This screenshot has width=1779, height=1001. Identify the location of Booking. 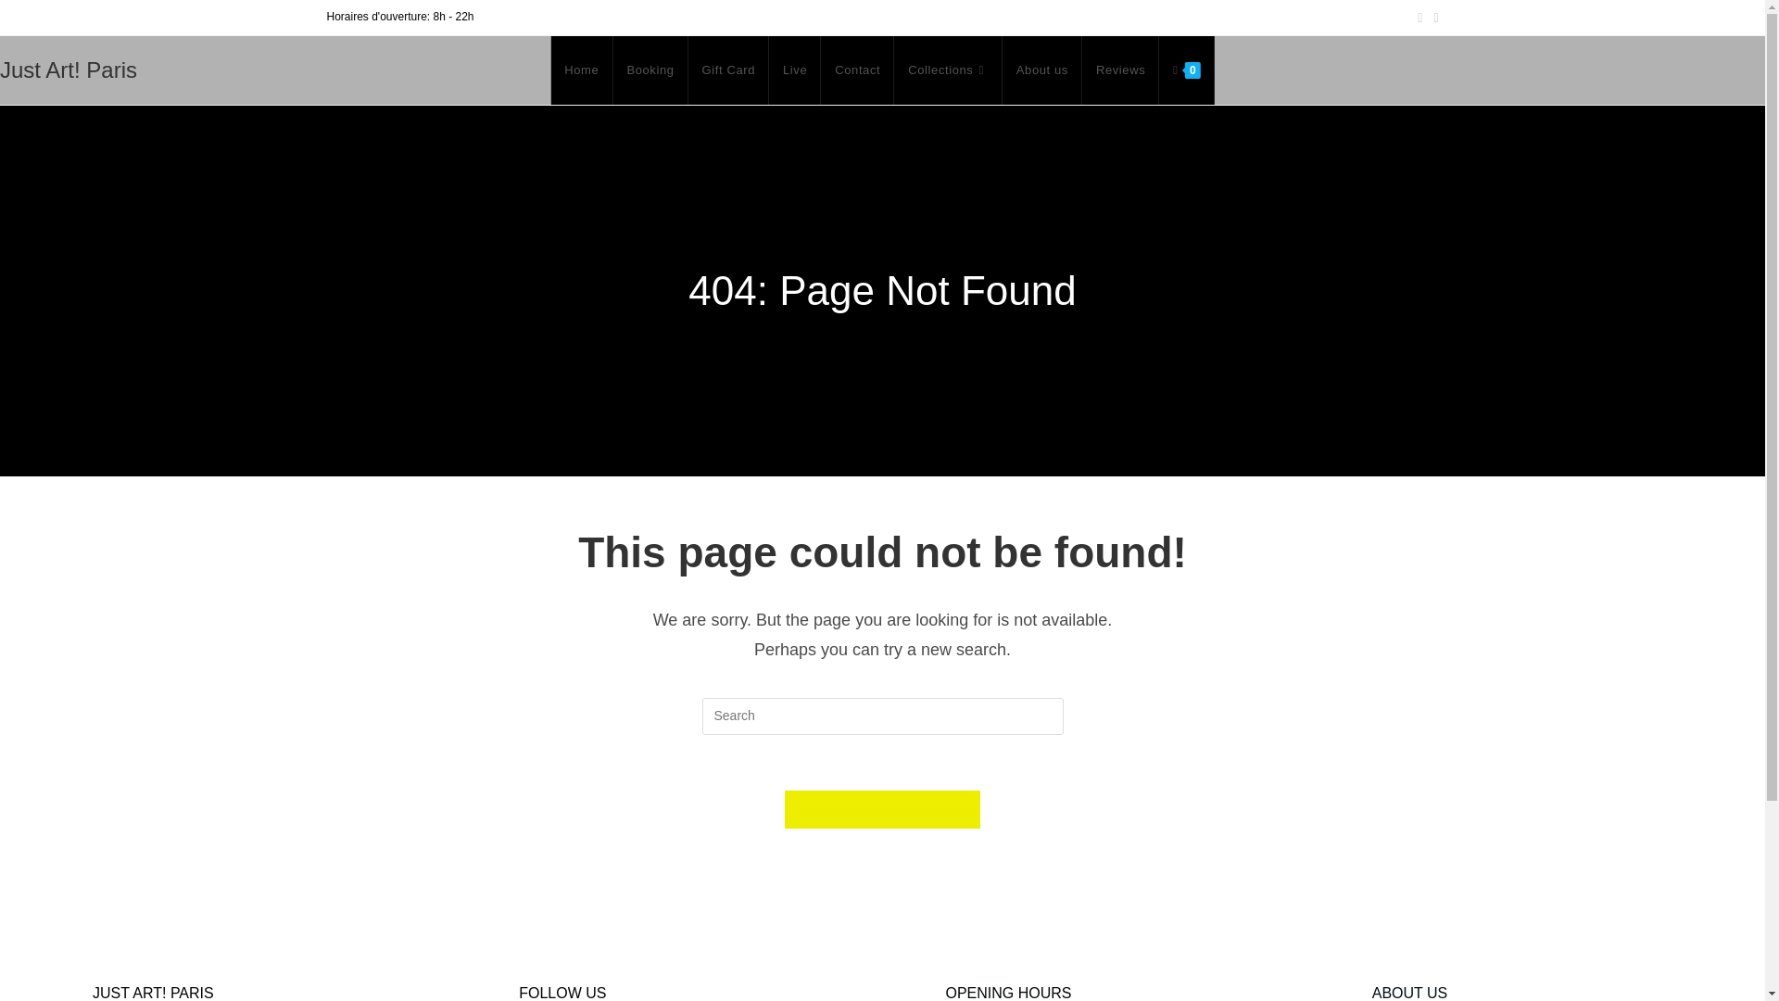
(649, 70).